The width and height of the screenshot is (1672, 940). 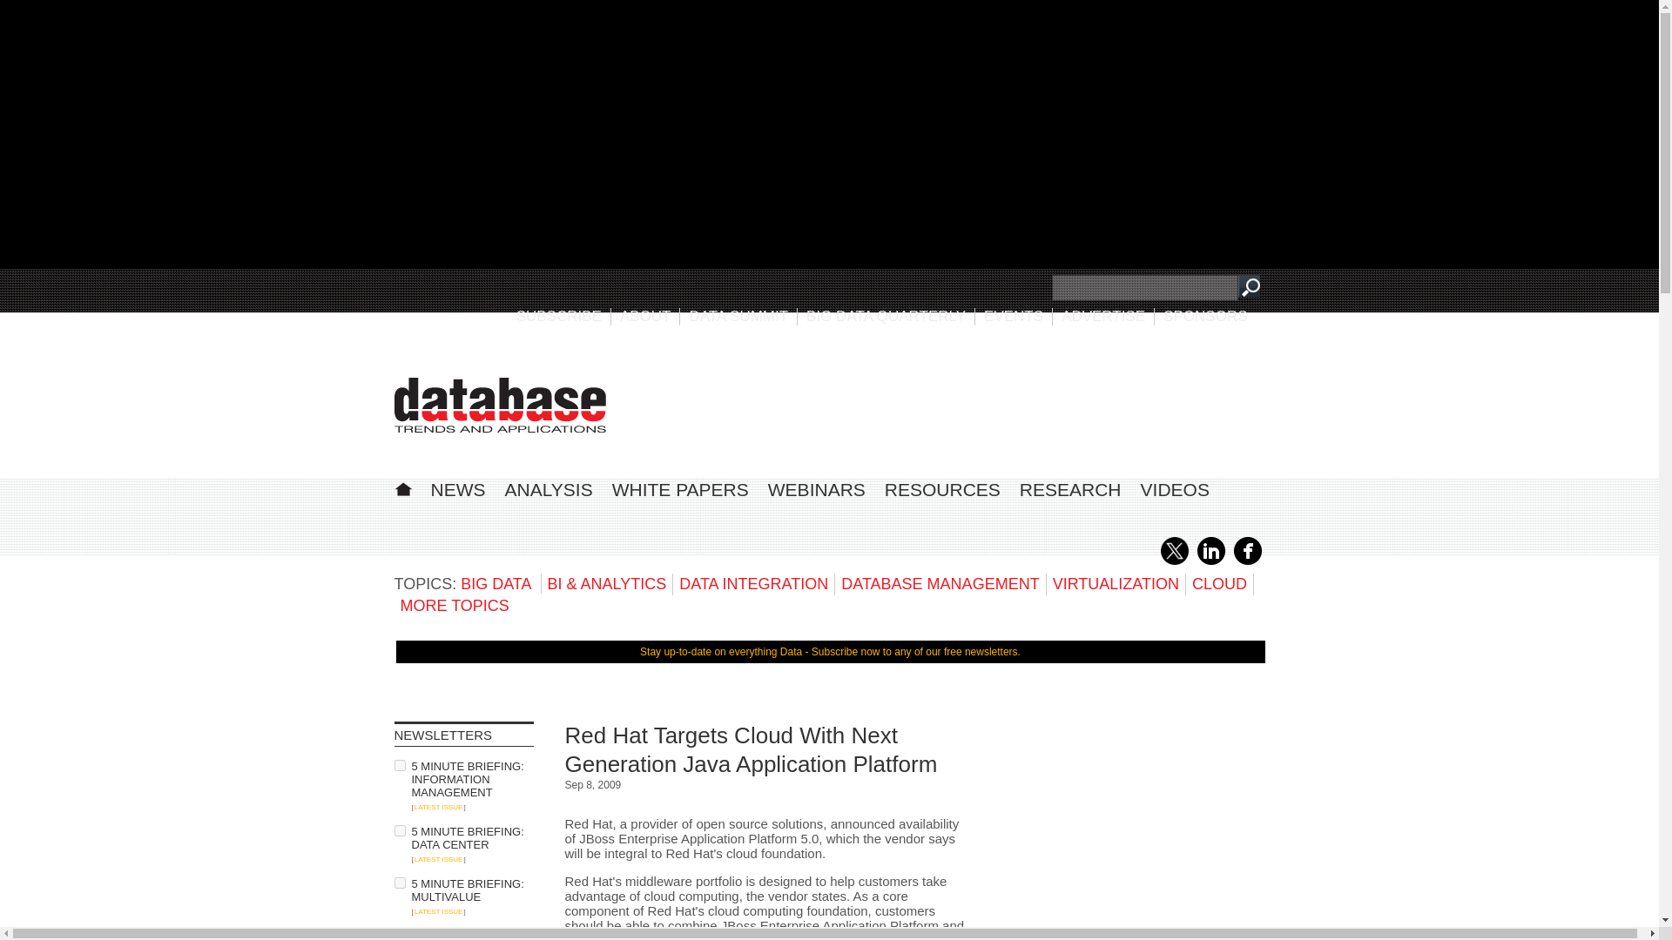 I want to click on DBTA on Twitter, so click(x=1174, y=561).